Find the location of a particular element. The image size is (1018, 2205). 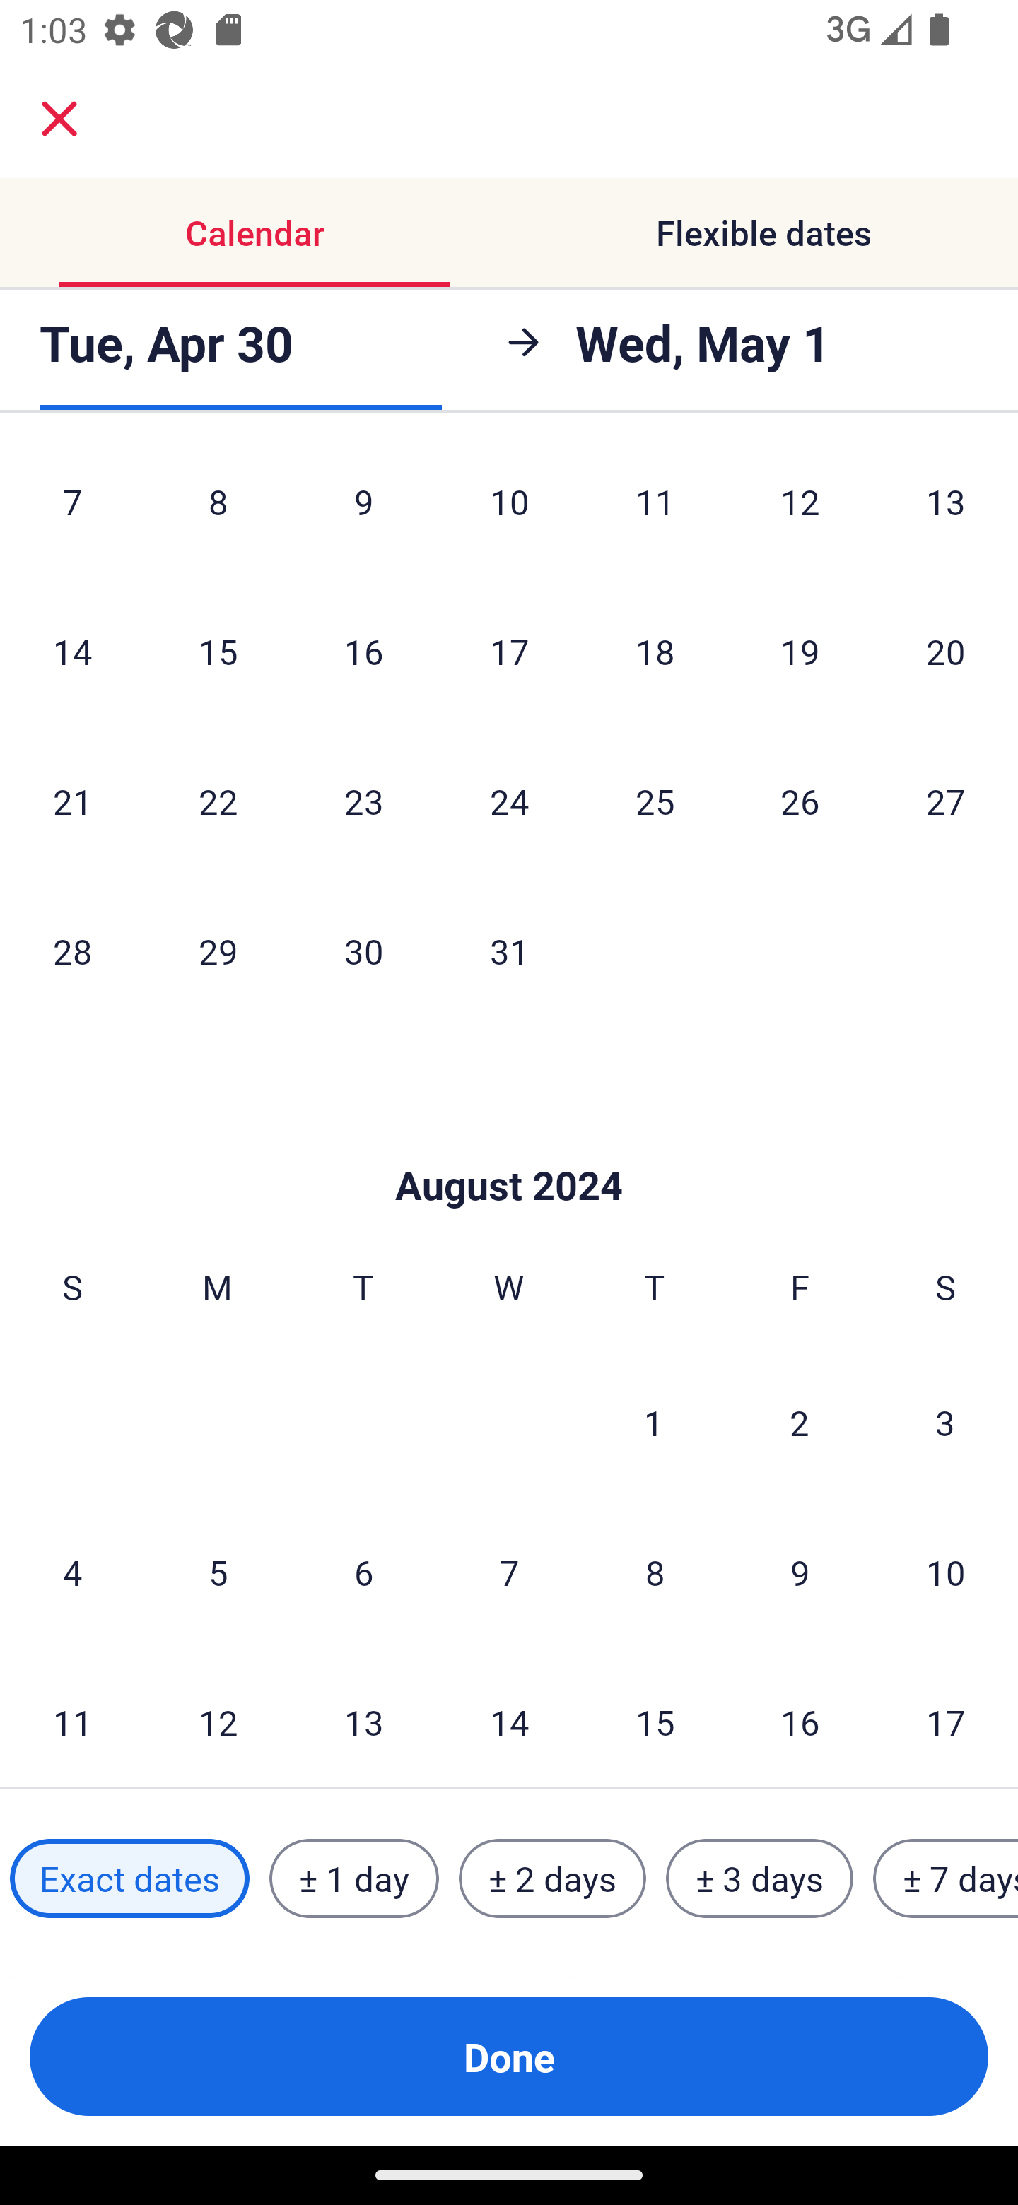

5 Monday, August 5, 2024 is located at coordinates (218, 1572).